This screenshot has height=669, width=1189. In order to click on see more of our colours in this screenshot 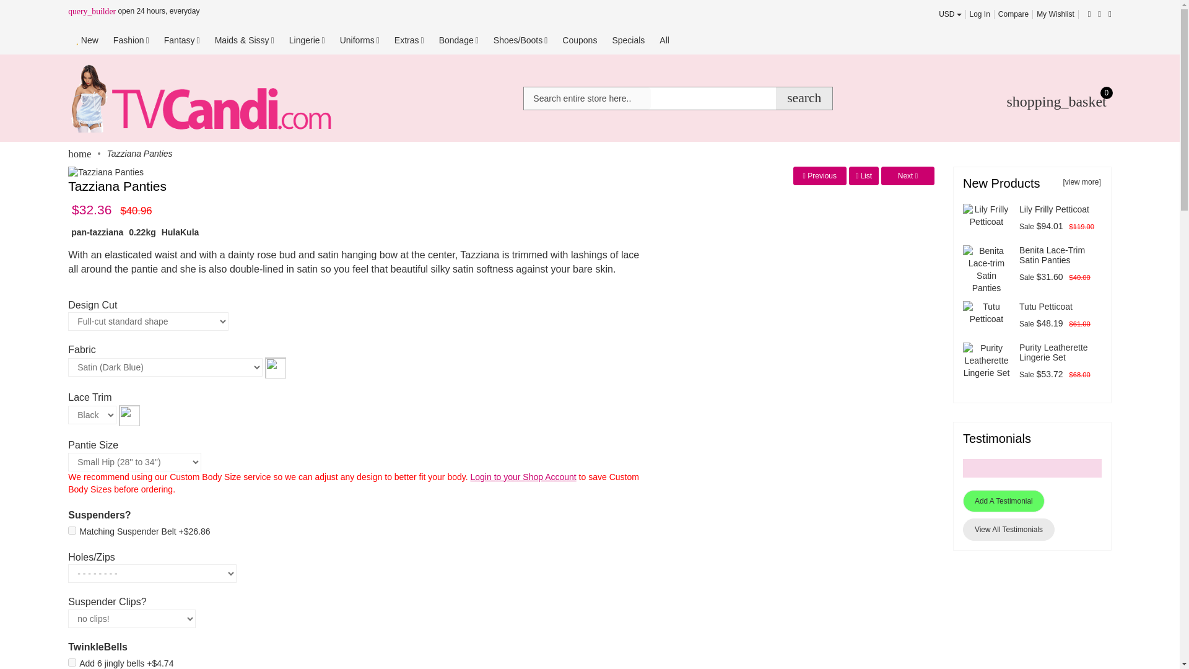, I will do `click(129, 415)`.